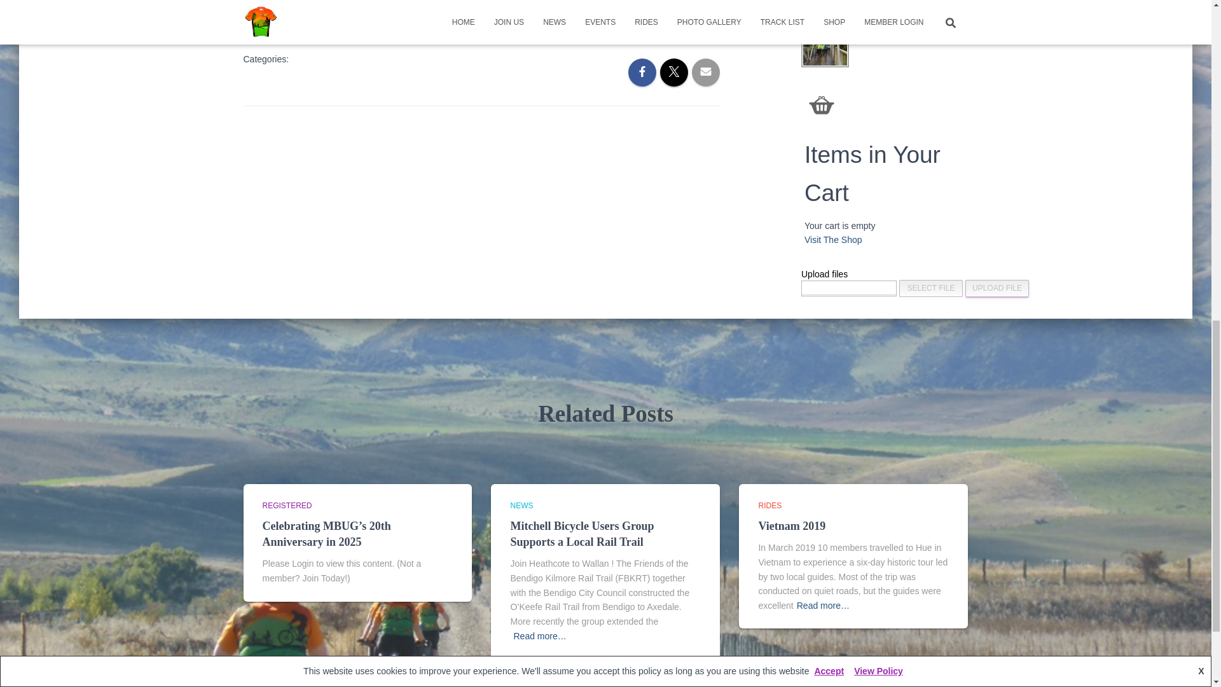  I want to click on NEWS, so click(521, 506).